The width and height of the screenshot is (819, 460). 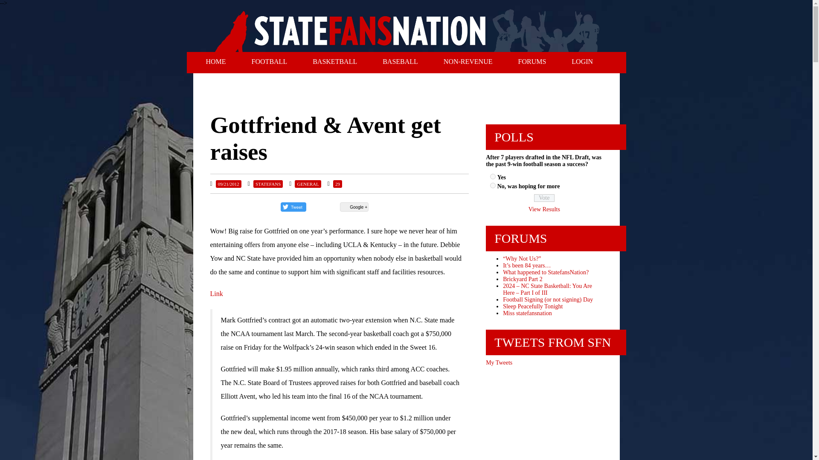 I want to click on 833, so click(x=492, y=185).